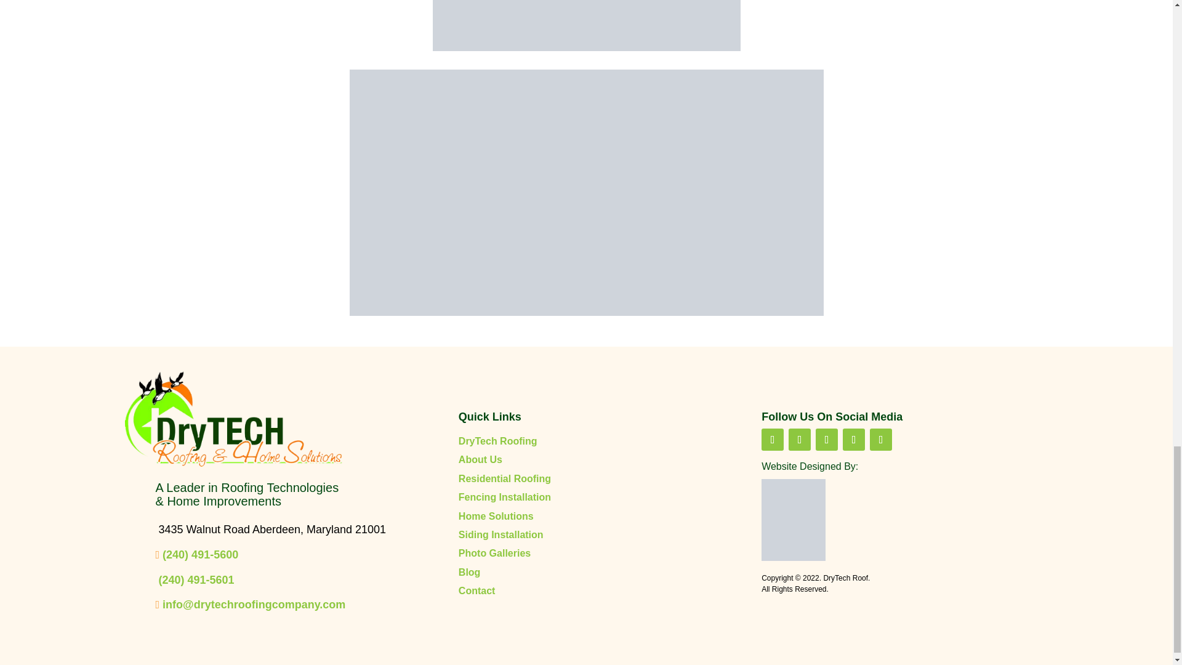  Describe the element at coordinates (826, 440) in the screenshot. I see `Follow on X` at that location.